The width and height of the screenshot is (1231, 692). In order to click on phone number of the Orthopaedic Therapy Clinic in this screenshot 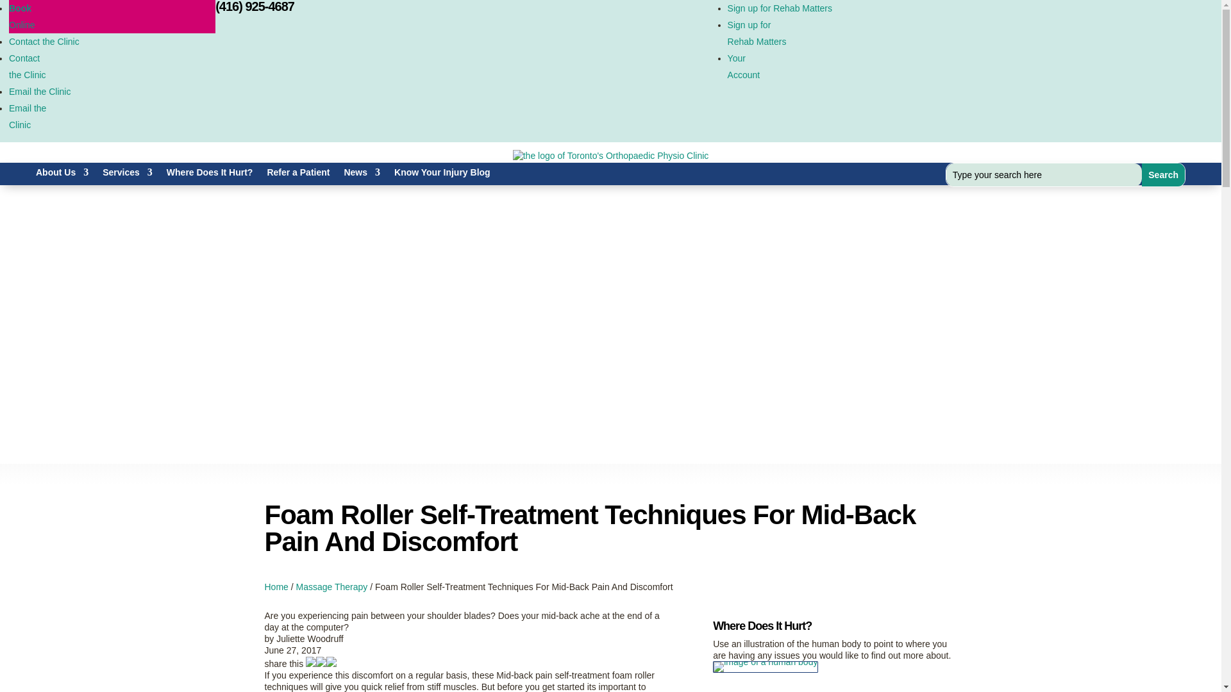, I will do `click(757, 33)`.